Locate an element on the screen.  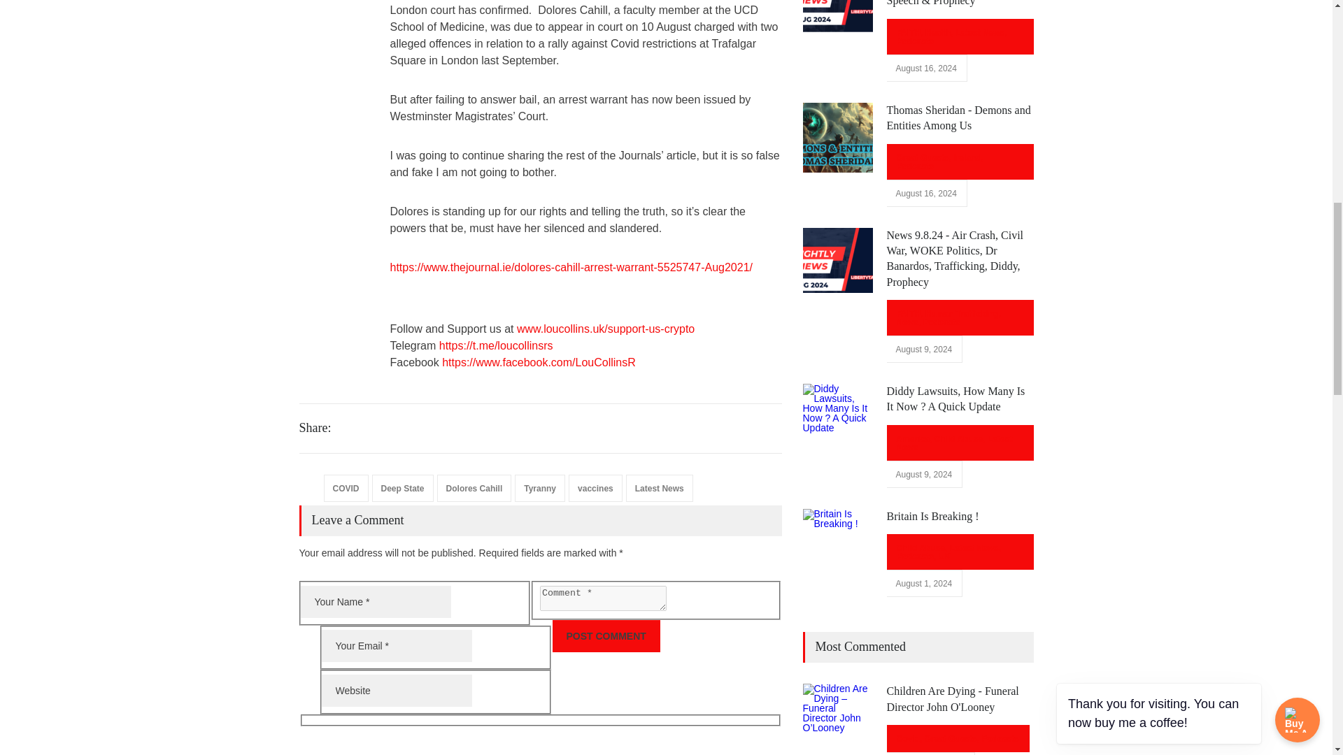
Tyranny is located at coordinates (540, 488).